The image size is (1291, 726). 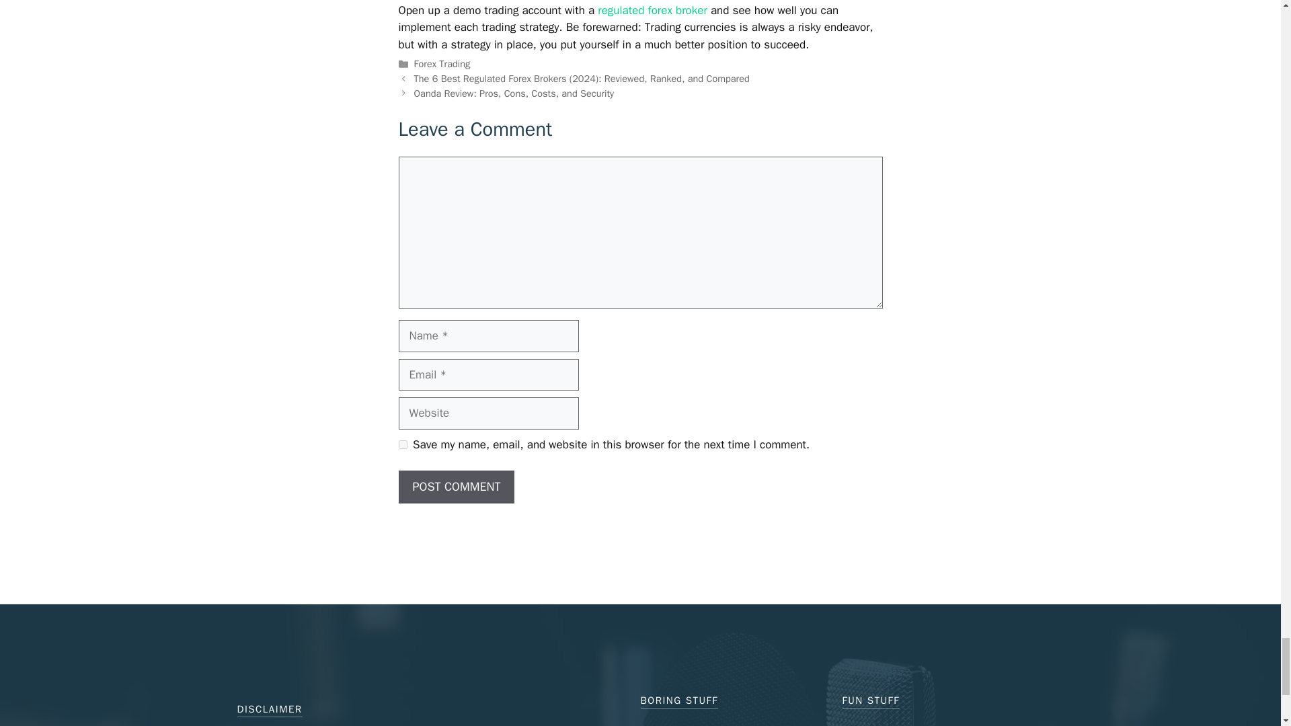 I want to click on Post Comment, so click(x=456, y=487).